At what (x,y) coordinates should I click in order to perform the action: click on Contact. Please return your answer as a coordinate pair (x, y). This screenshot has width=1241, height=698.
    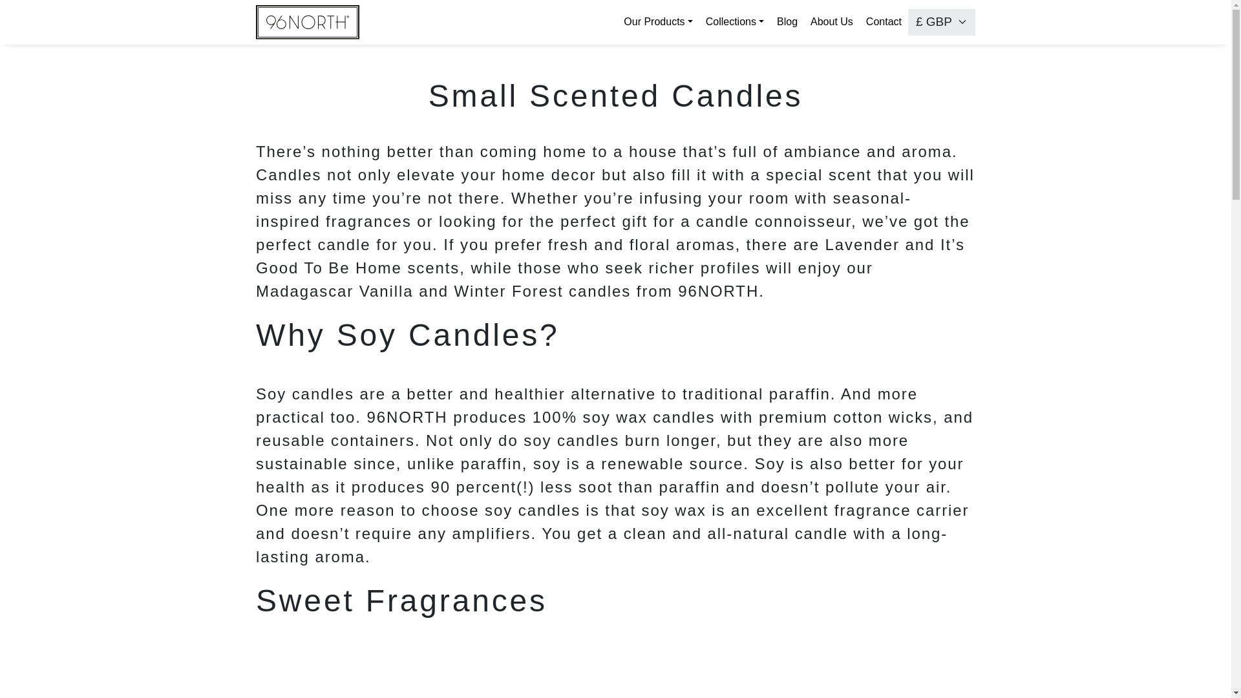
    Looking at the image, I should click on (884, 22).